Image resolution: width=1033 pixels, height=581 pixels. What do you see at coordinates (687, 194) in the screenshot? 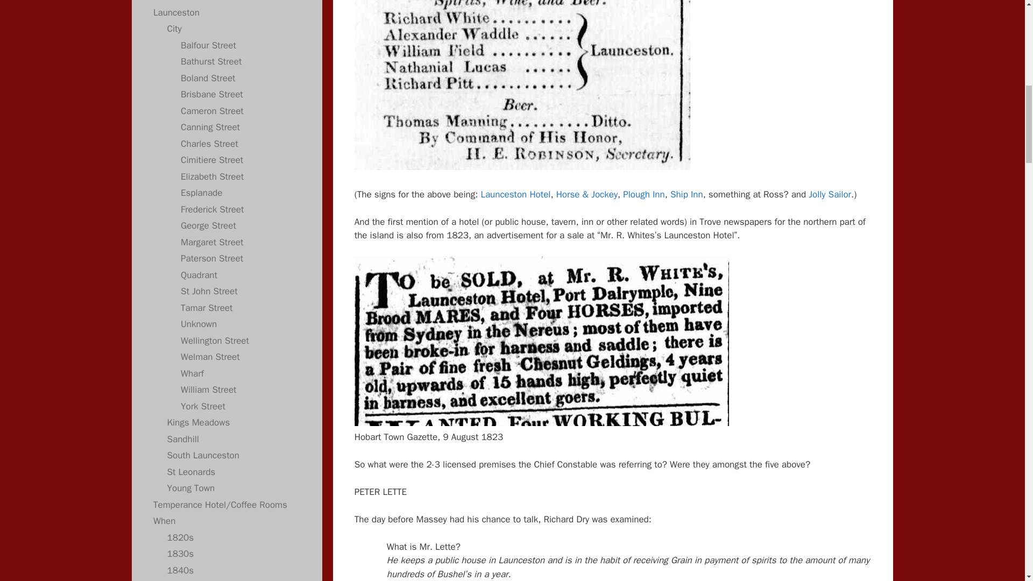
I see `Ship Inn` at bounding box center [687, 194].